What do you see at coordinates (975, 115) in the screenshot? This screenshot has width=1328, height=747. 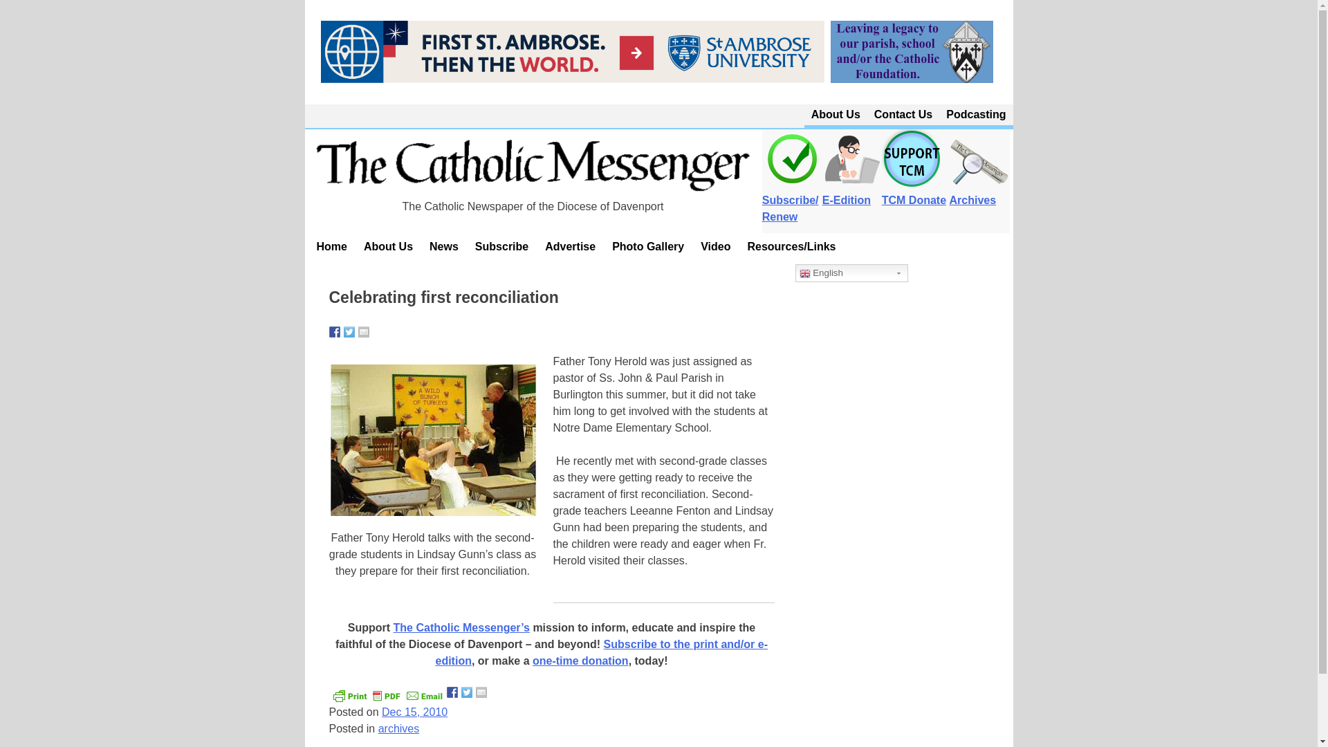 I see `Podcasting` at bounding box center [975, 115].